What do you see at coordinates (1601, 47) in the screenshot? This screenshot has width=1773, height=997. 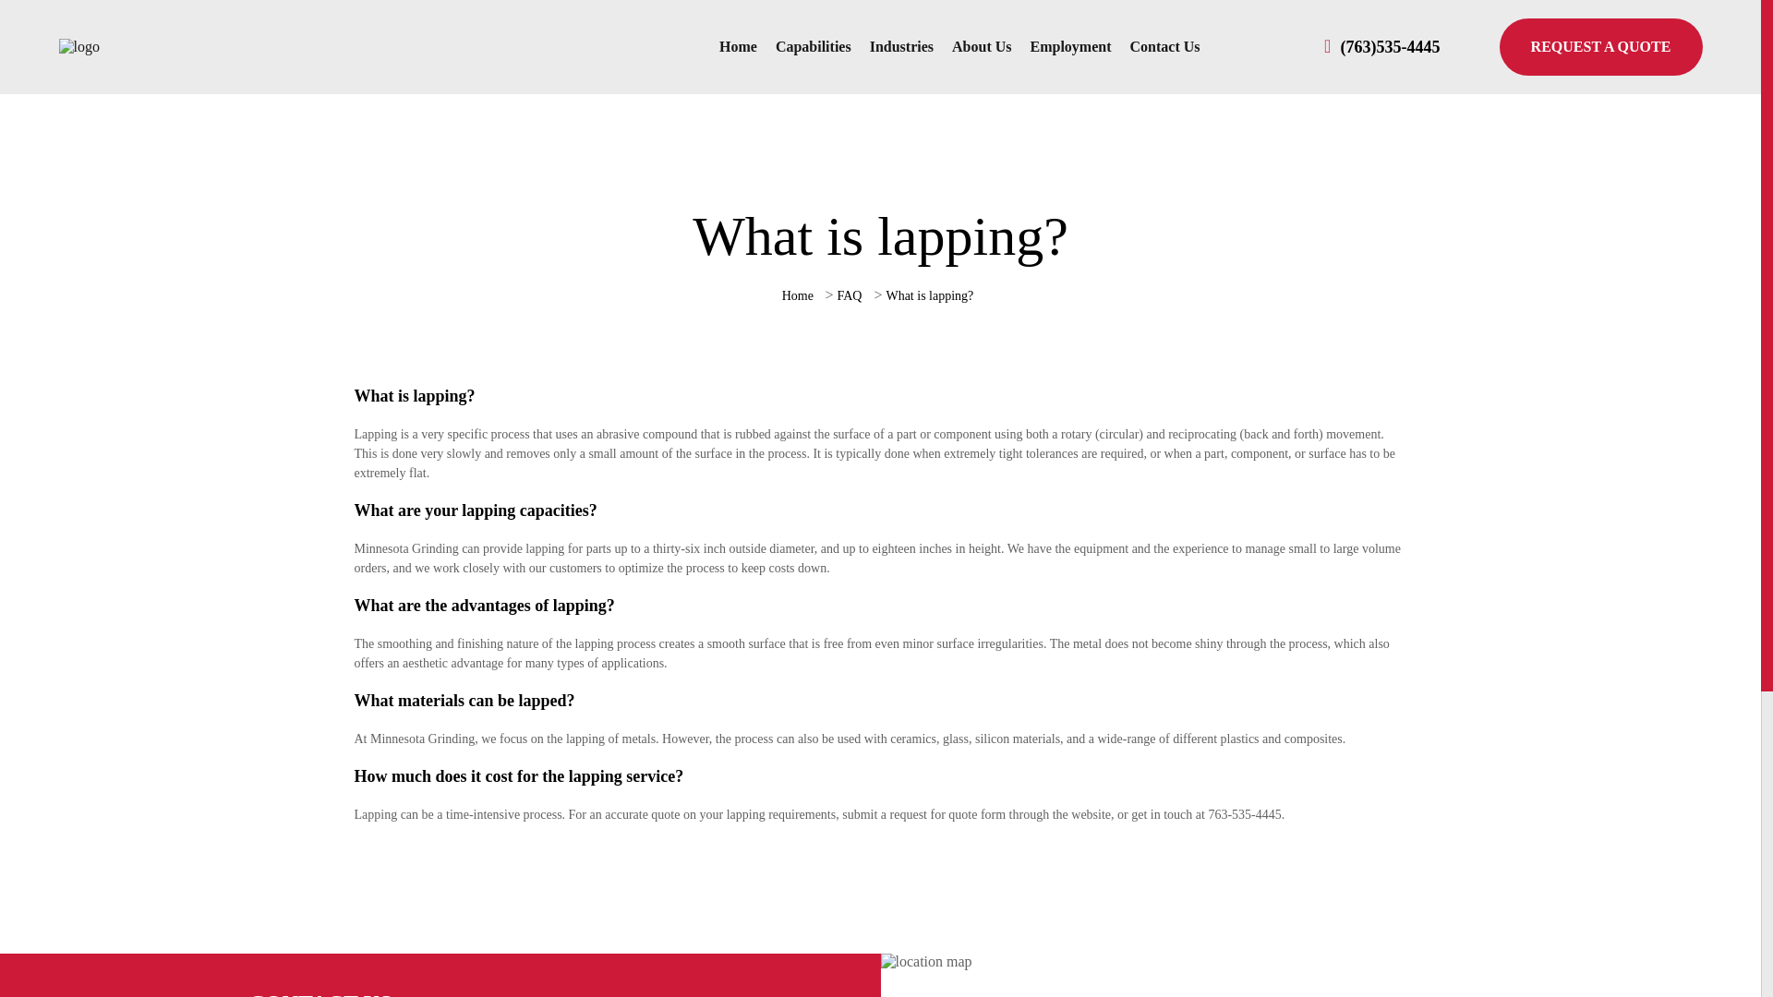 I see `REQUEST A QUOTE` at bounding box center [1601, 47].